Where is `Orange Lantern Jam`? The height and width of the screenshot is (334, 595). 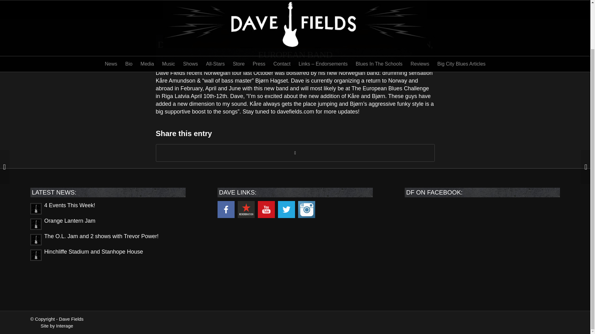
Orange Lantern Jam is located at coordinates (108, 224).